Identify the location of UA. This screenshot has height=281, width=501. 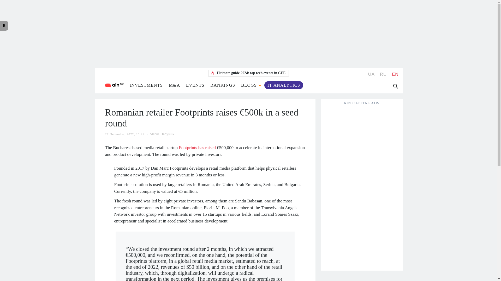
(372, 74).